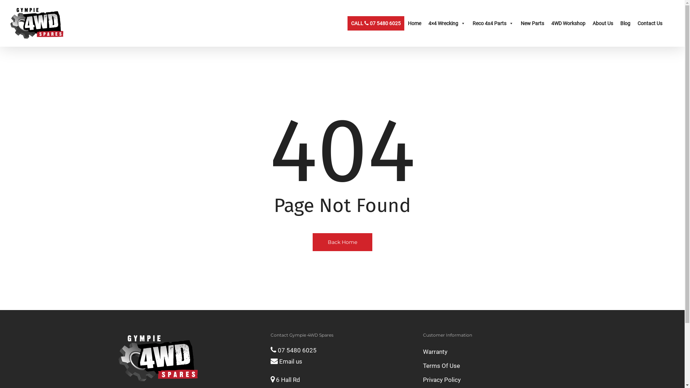 The height and width of the screenshot is (388, 690). What do you see at coordinates (342, 242) in the screenshot?
I see `Back Home` at bounding box center [342, 242].